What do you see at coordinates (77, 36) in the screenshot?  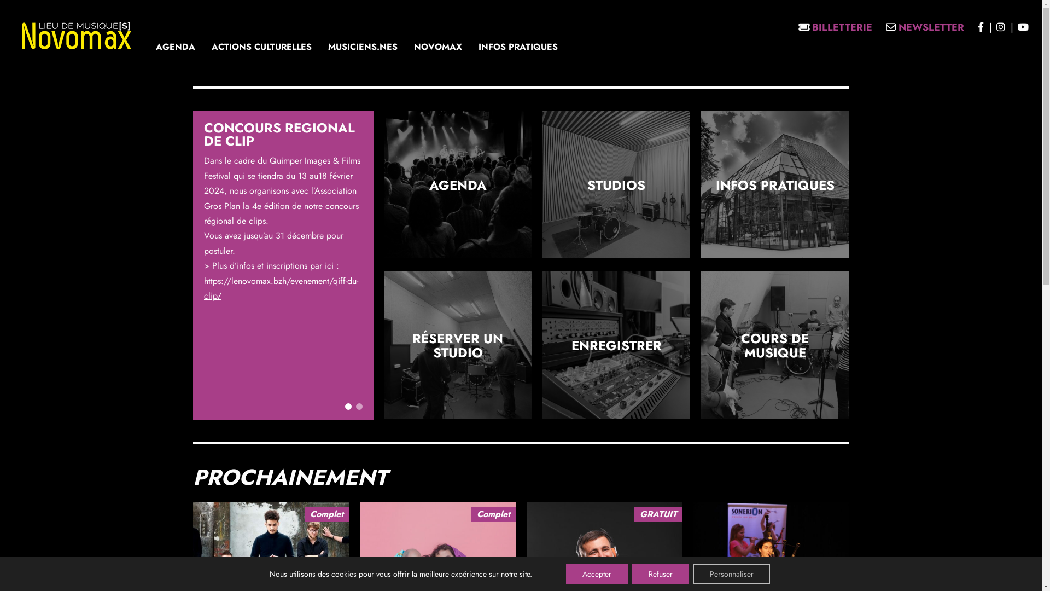 I see `Novomax` at bounding box center [77, 36].